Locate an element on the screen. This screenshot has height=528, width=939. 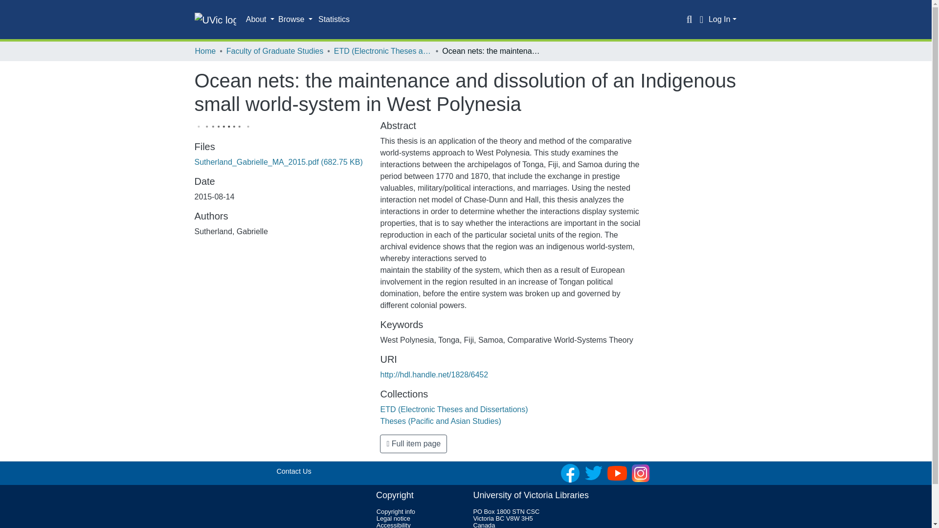
Contact Us is located at coordinates (293, 471).